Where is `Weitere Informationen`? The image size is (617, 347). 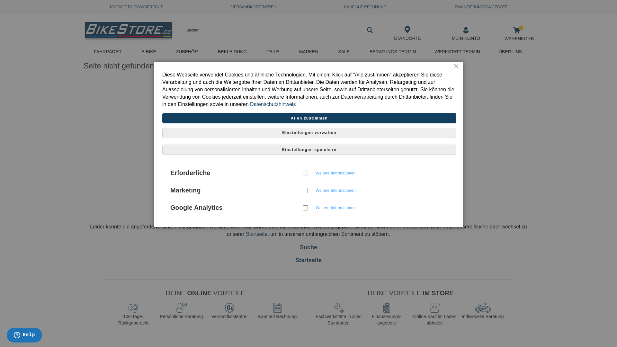
Weitere Informationen is located at coordinates (335, 207).